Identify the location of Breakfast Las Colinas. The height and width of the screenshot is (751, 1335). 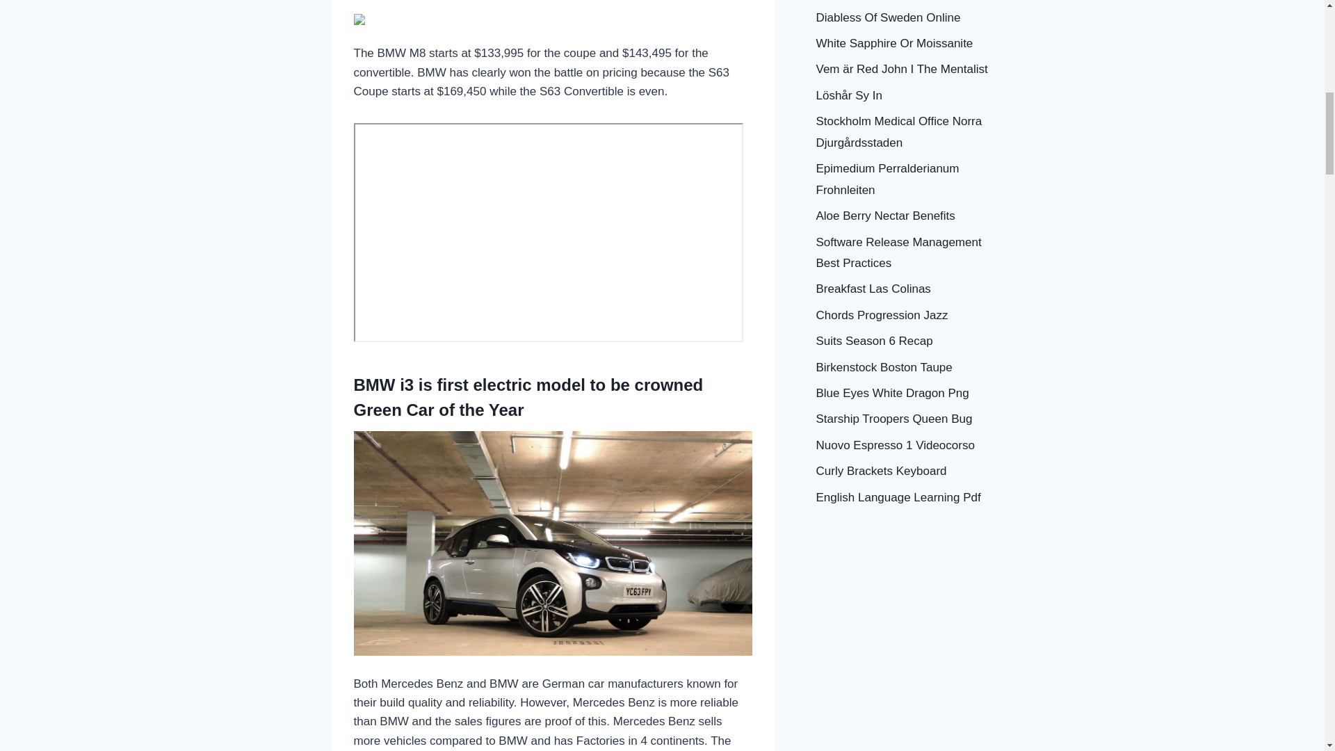
(873, 289).